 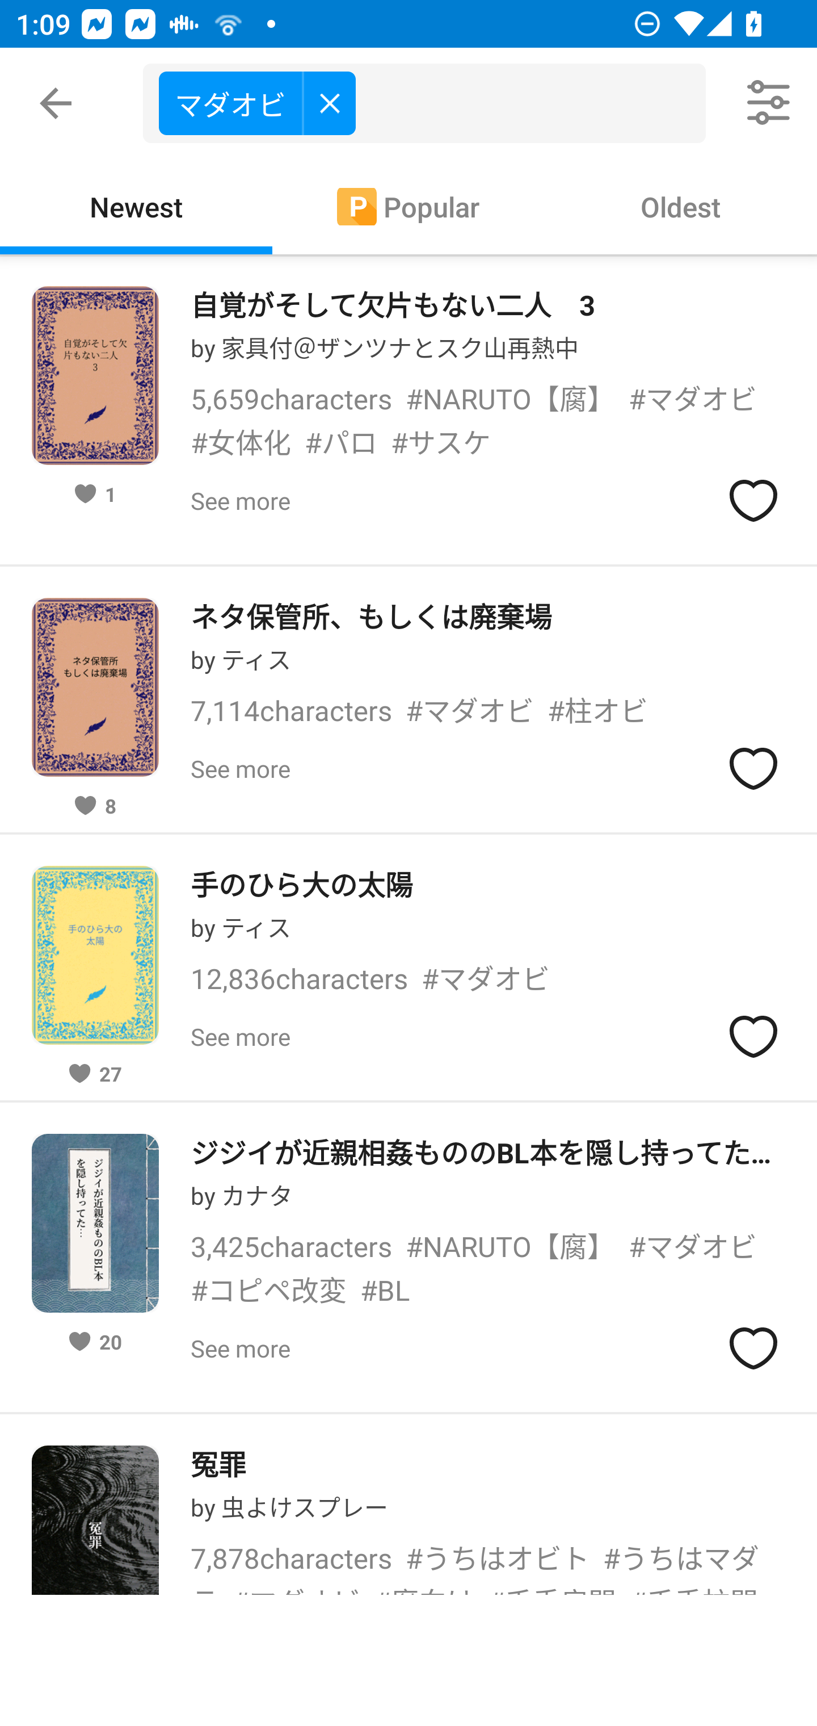 I want to click on Filters, so click(x=769, y=103).